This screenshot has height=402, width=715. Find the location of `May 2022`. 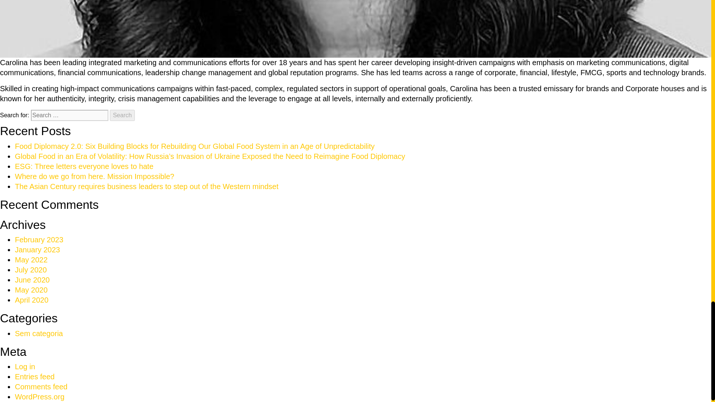

May 2022 is located at coordinates (31, 259).